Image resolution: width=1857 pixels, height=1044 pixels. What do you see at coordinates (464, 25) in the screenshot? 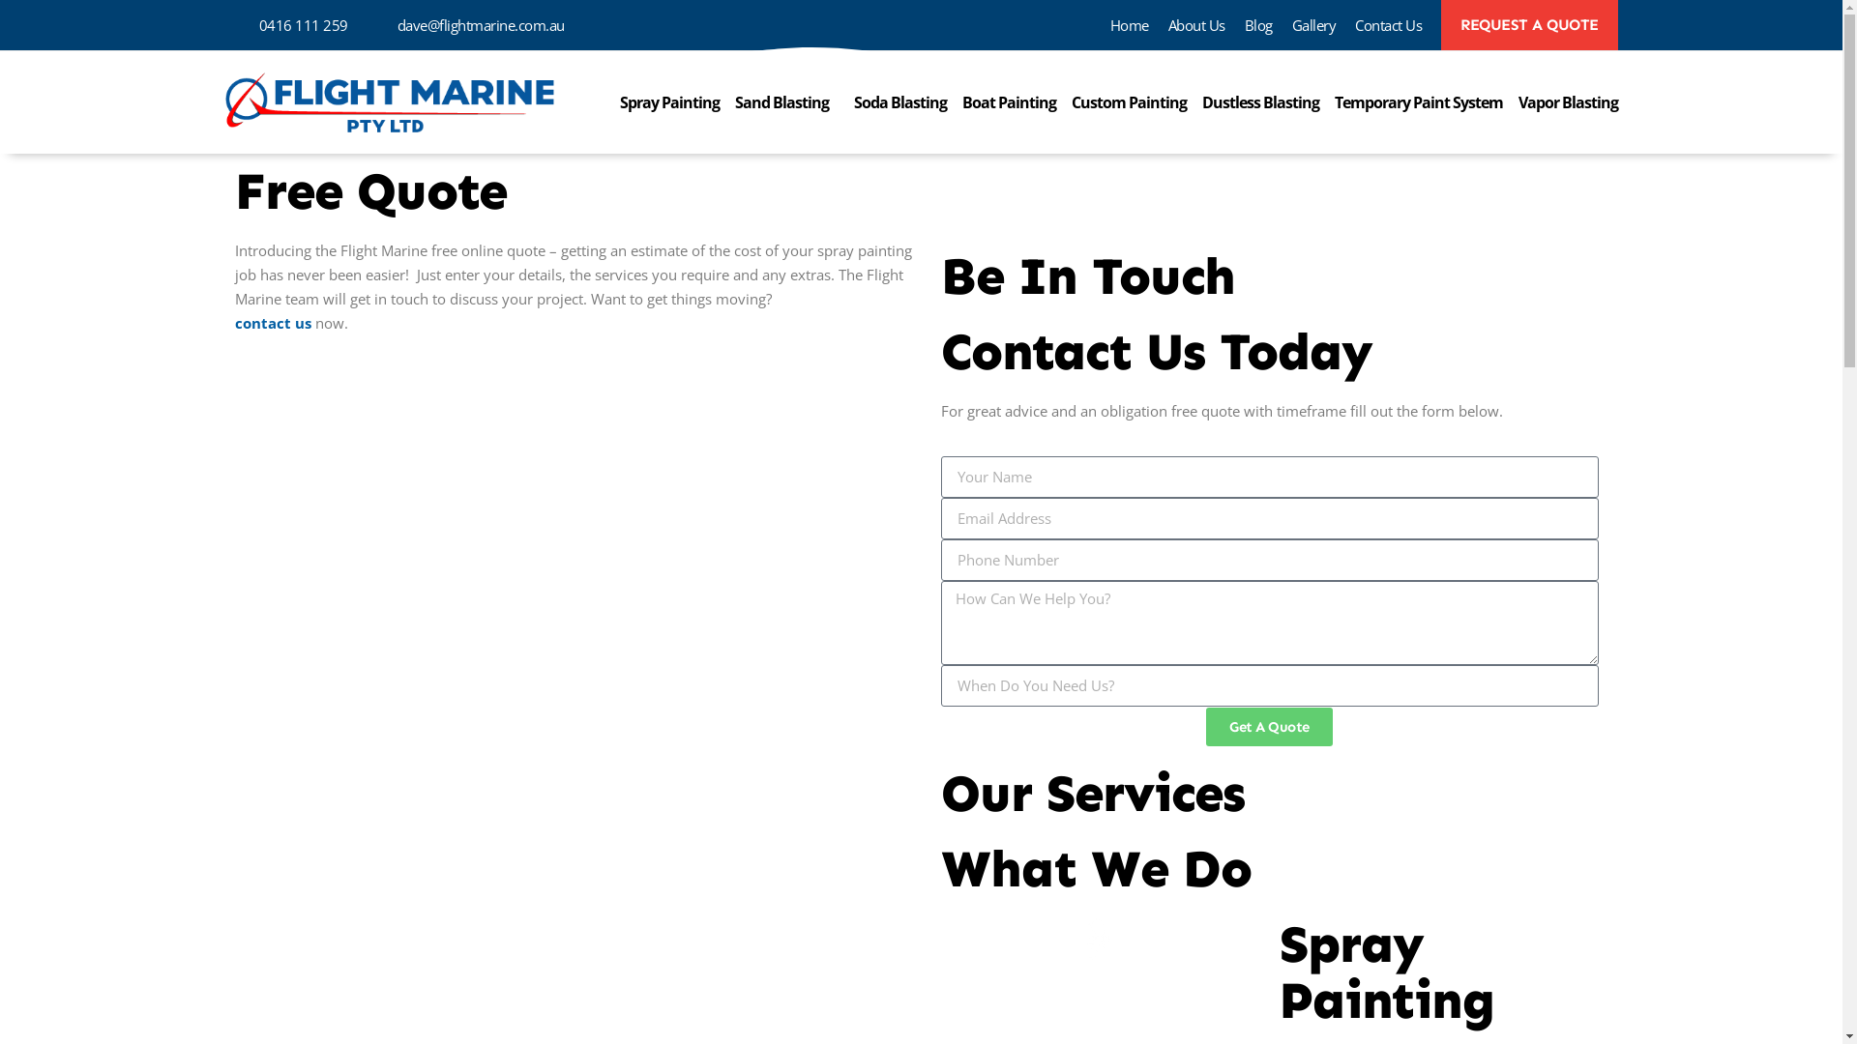
I see `dave@flightmarine.com.au` at bounding box center [464, 25].